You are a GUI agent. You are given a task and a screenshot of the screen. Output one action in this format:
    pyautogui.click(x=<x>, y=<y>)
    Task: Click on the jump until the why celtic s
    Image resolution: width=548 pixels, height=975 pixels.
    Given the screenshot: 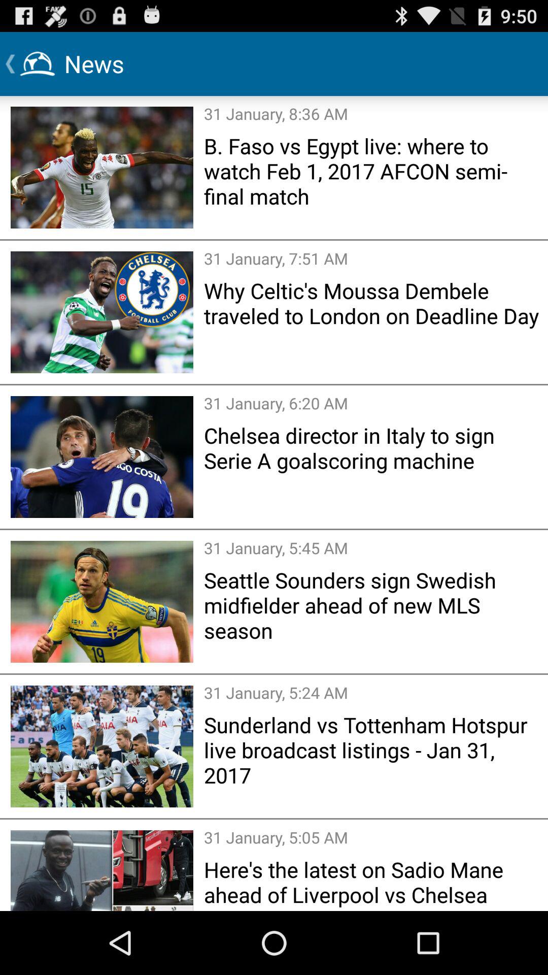 What is the action you would take?
    pyautogui.click(x=372, y=303)
    